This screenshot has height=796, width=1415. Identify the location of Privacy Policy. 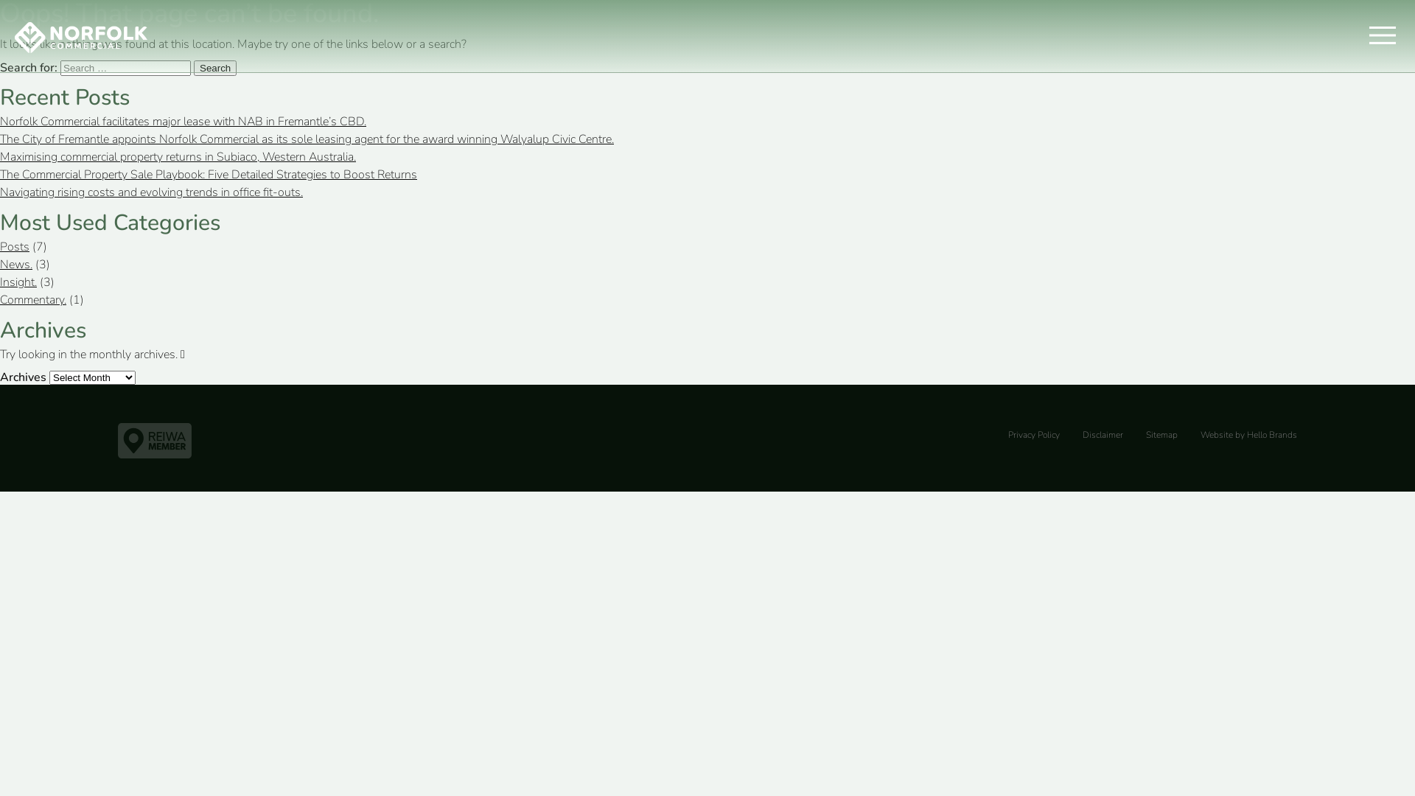
(1034, 435).